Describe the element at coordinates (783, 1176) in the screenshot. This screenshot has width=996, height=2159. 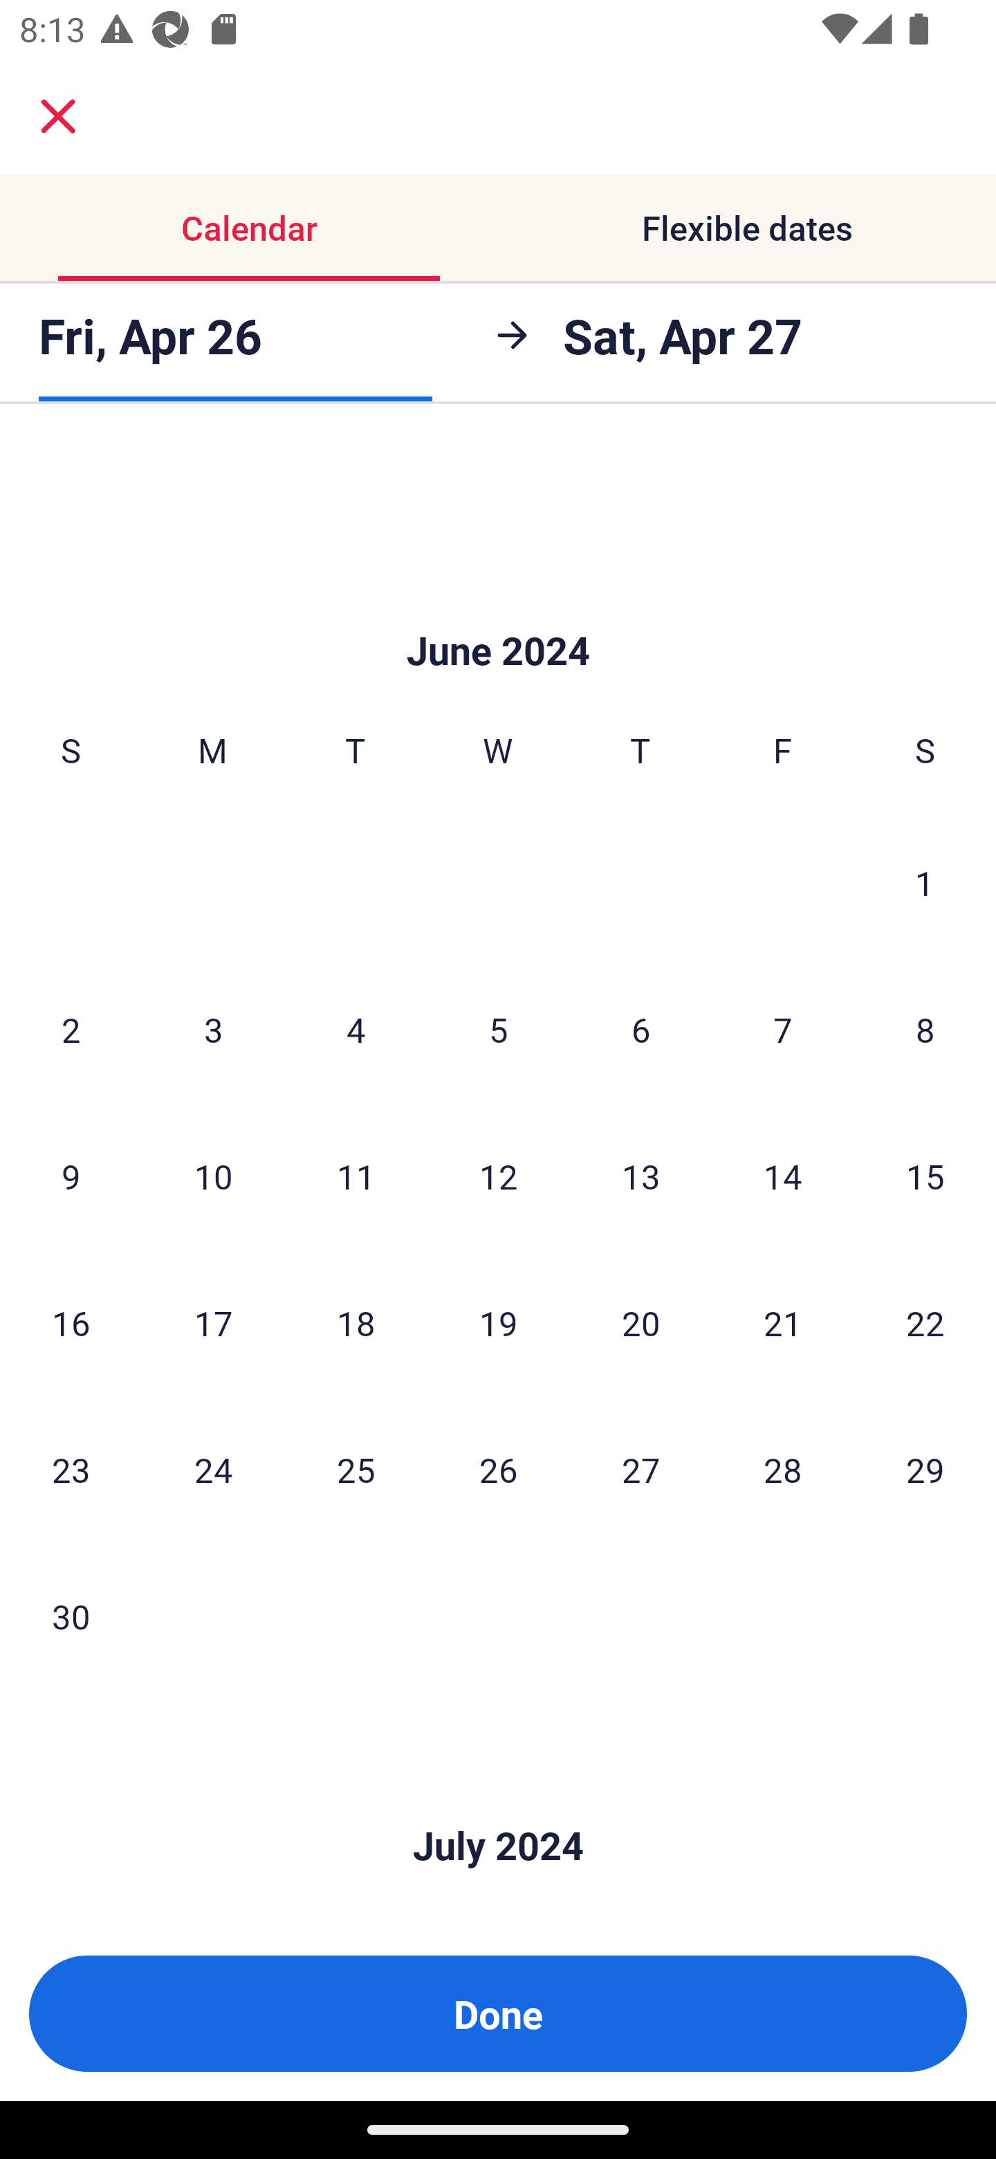
I see `14 Friday, June 14, 2024` at that location.